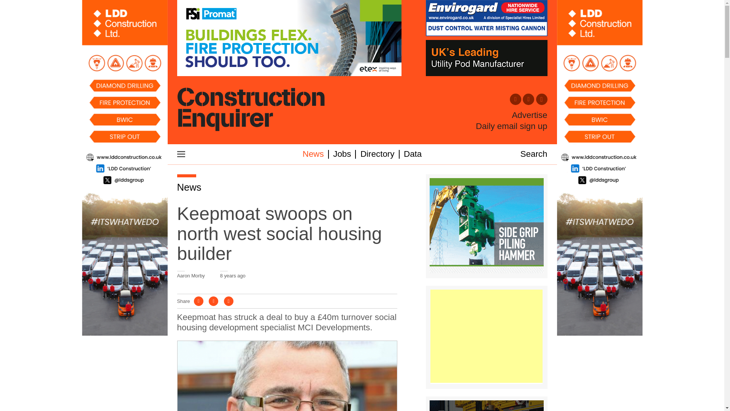 The width and height of the screenshot is (730, 411). What do you see at coordinates (486, 336) in the screenshot?
I see `Advertisement` at bounding box center [486, 336].